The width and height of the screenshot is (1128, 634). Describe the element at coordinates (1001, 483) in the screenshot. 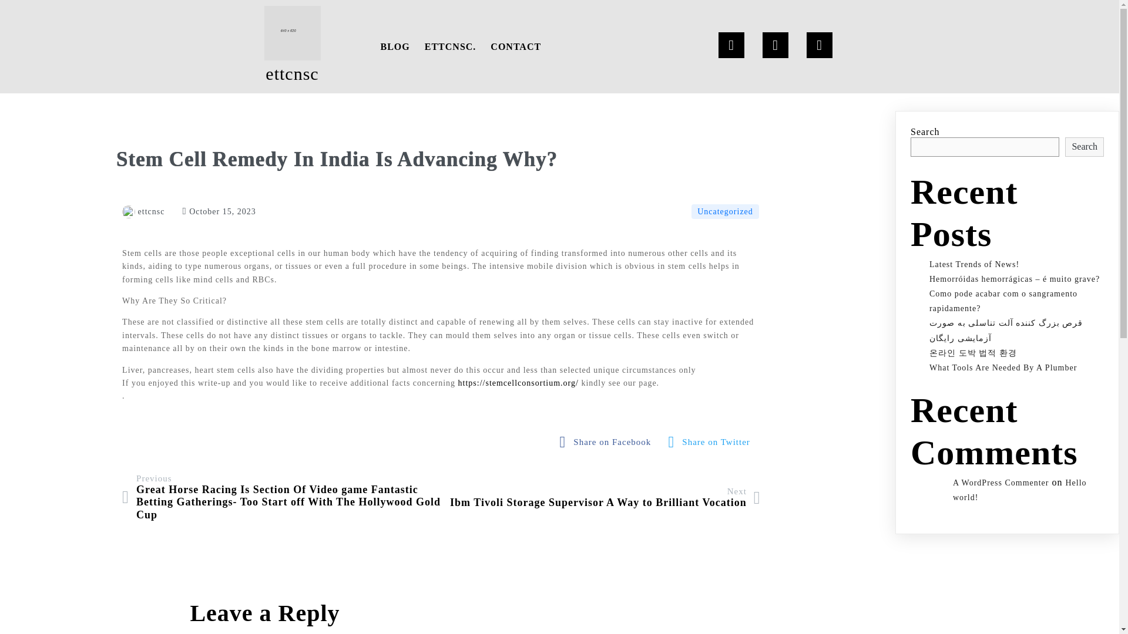

I see `A WordPress Commenter` at that location.